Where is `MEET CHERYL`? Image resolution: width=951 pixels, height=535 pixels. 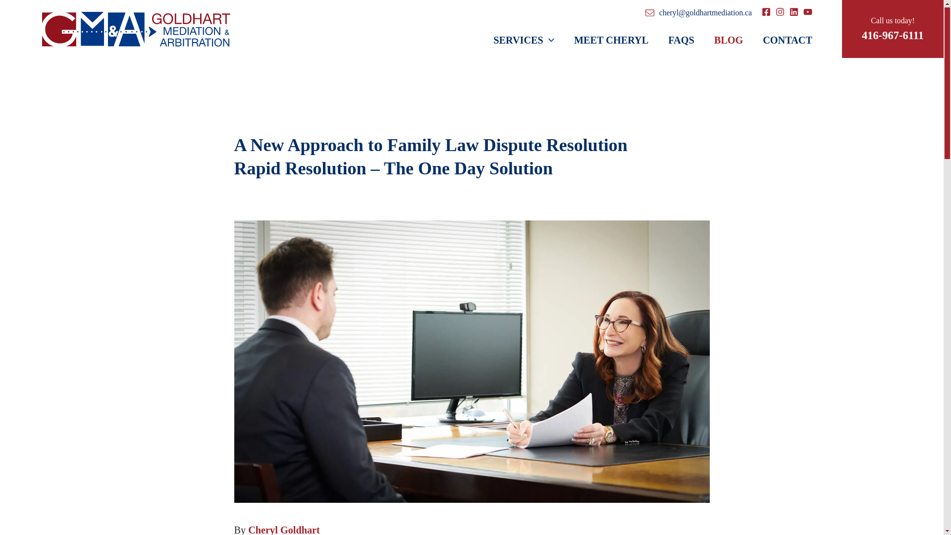 MEET CHERYL is located at coordinates (611, 41).